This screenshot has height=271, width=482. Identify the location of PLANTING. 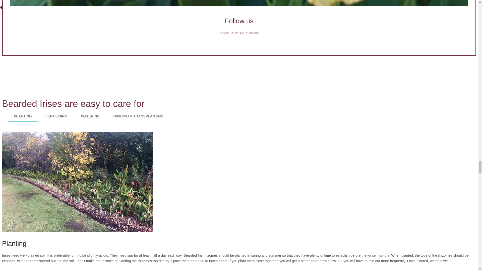
(23, 116).